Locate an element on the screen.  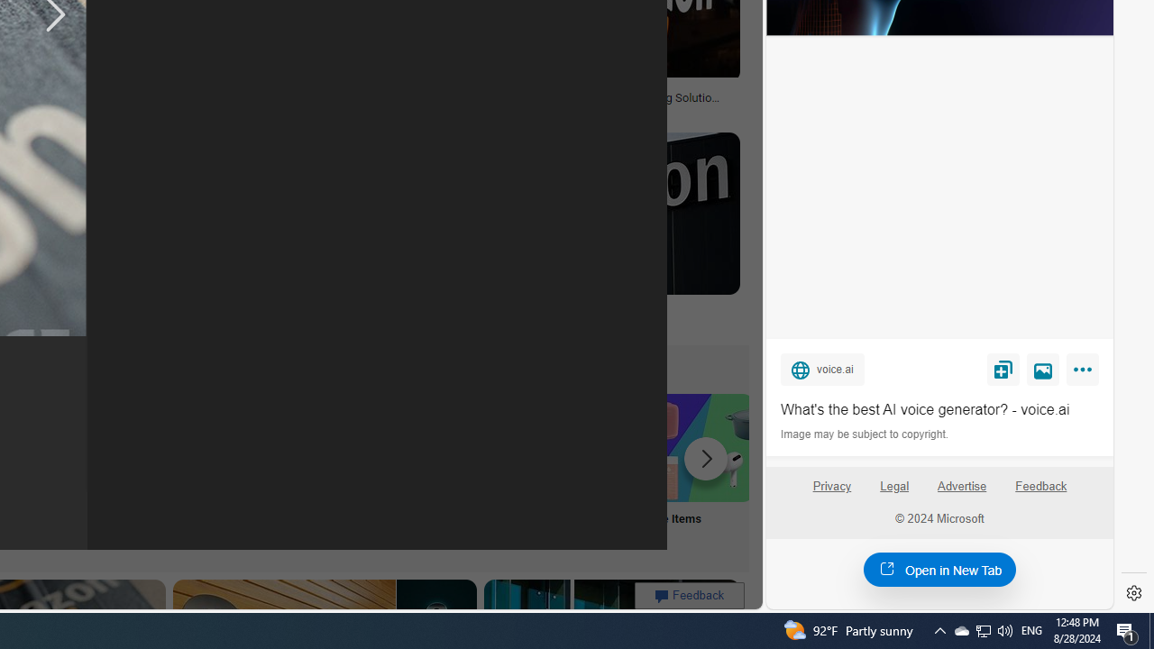
cordcuttersnews.com is located at coordinates (299, 324).